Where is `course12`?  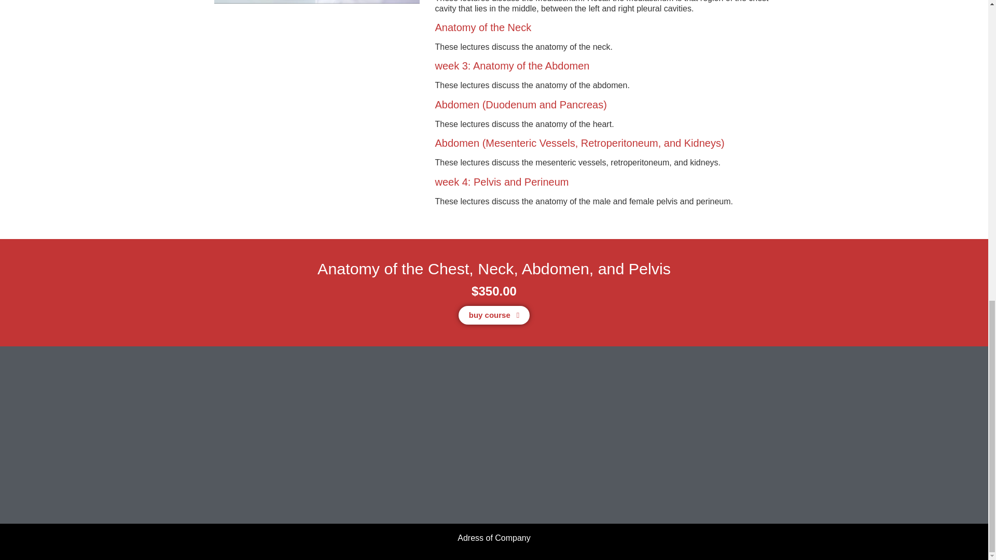 course12 is located at coordinates (316, 2).